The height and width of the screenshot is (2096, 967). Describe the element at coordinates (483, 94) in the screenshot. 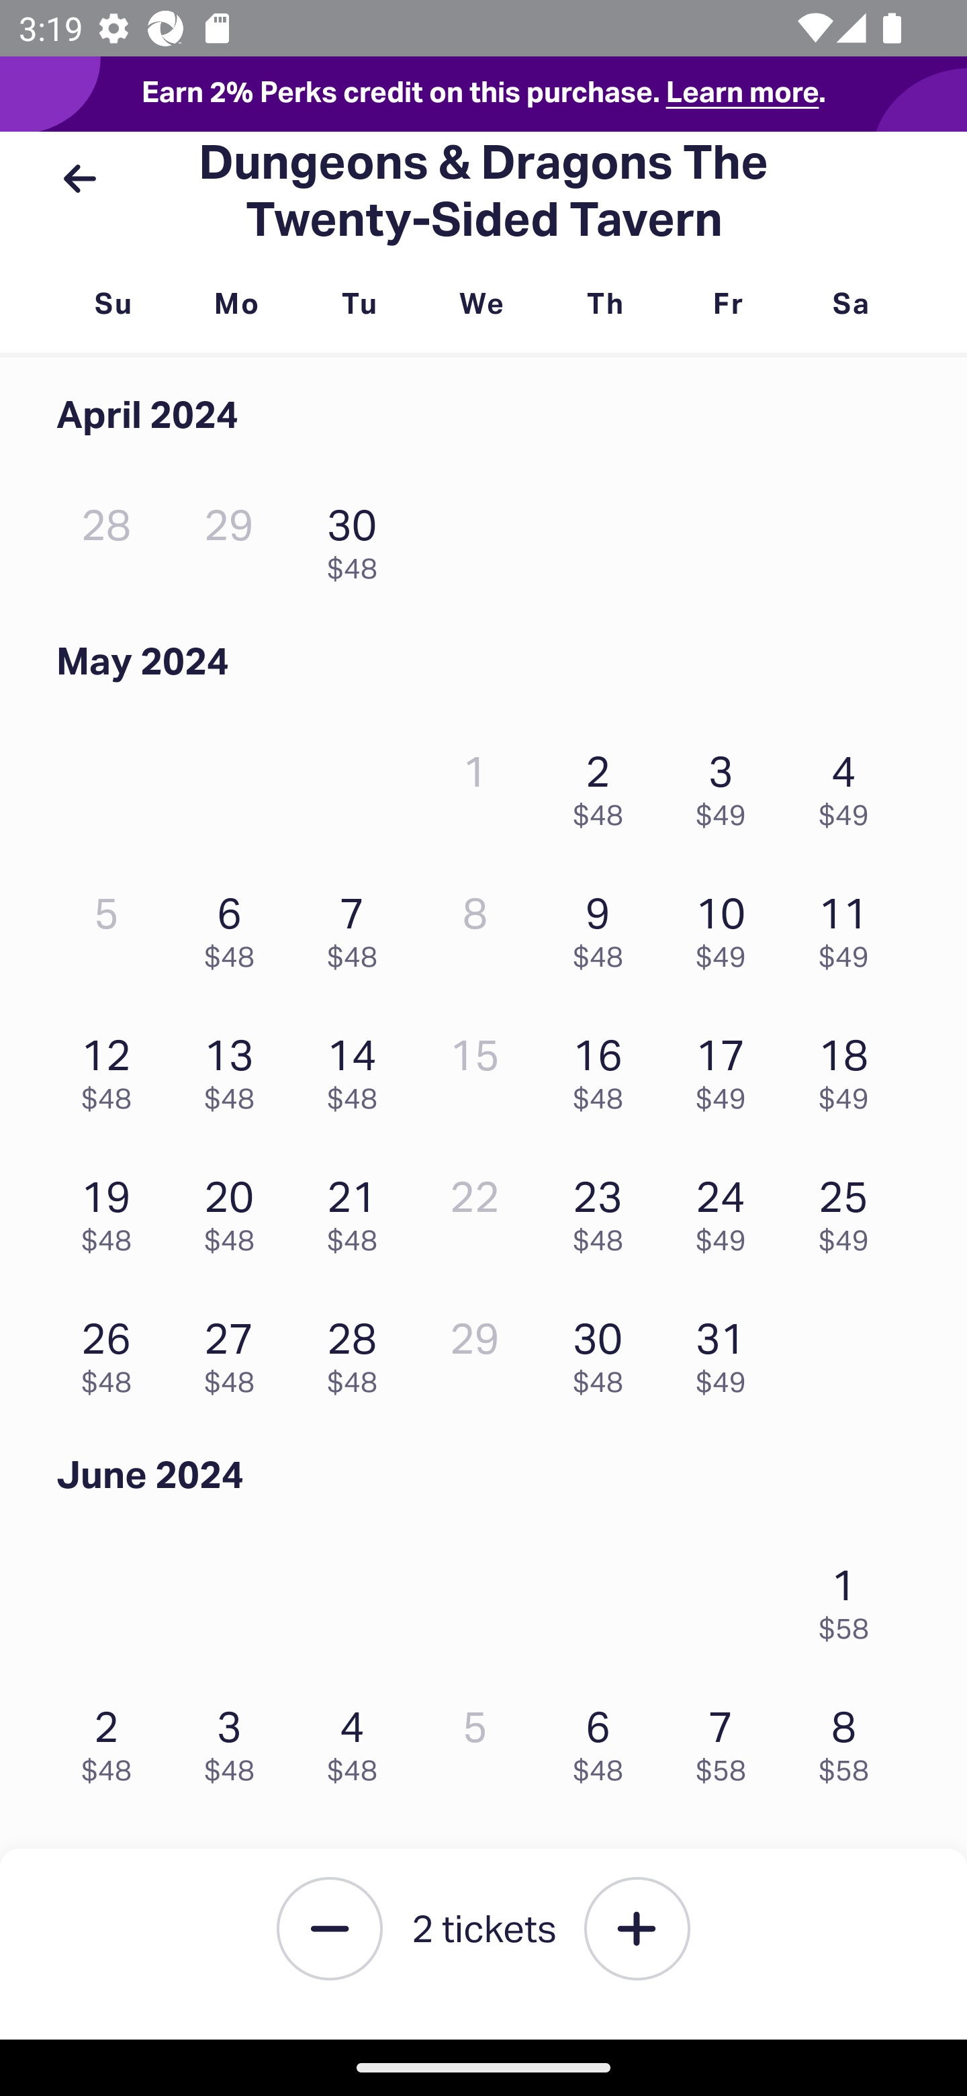

I see `Earn 2% Perks credit on this purchase. Learn more.` at that location.